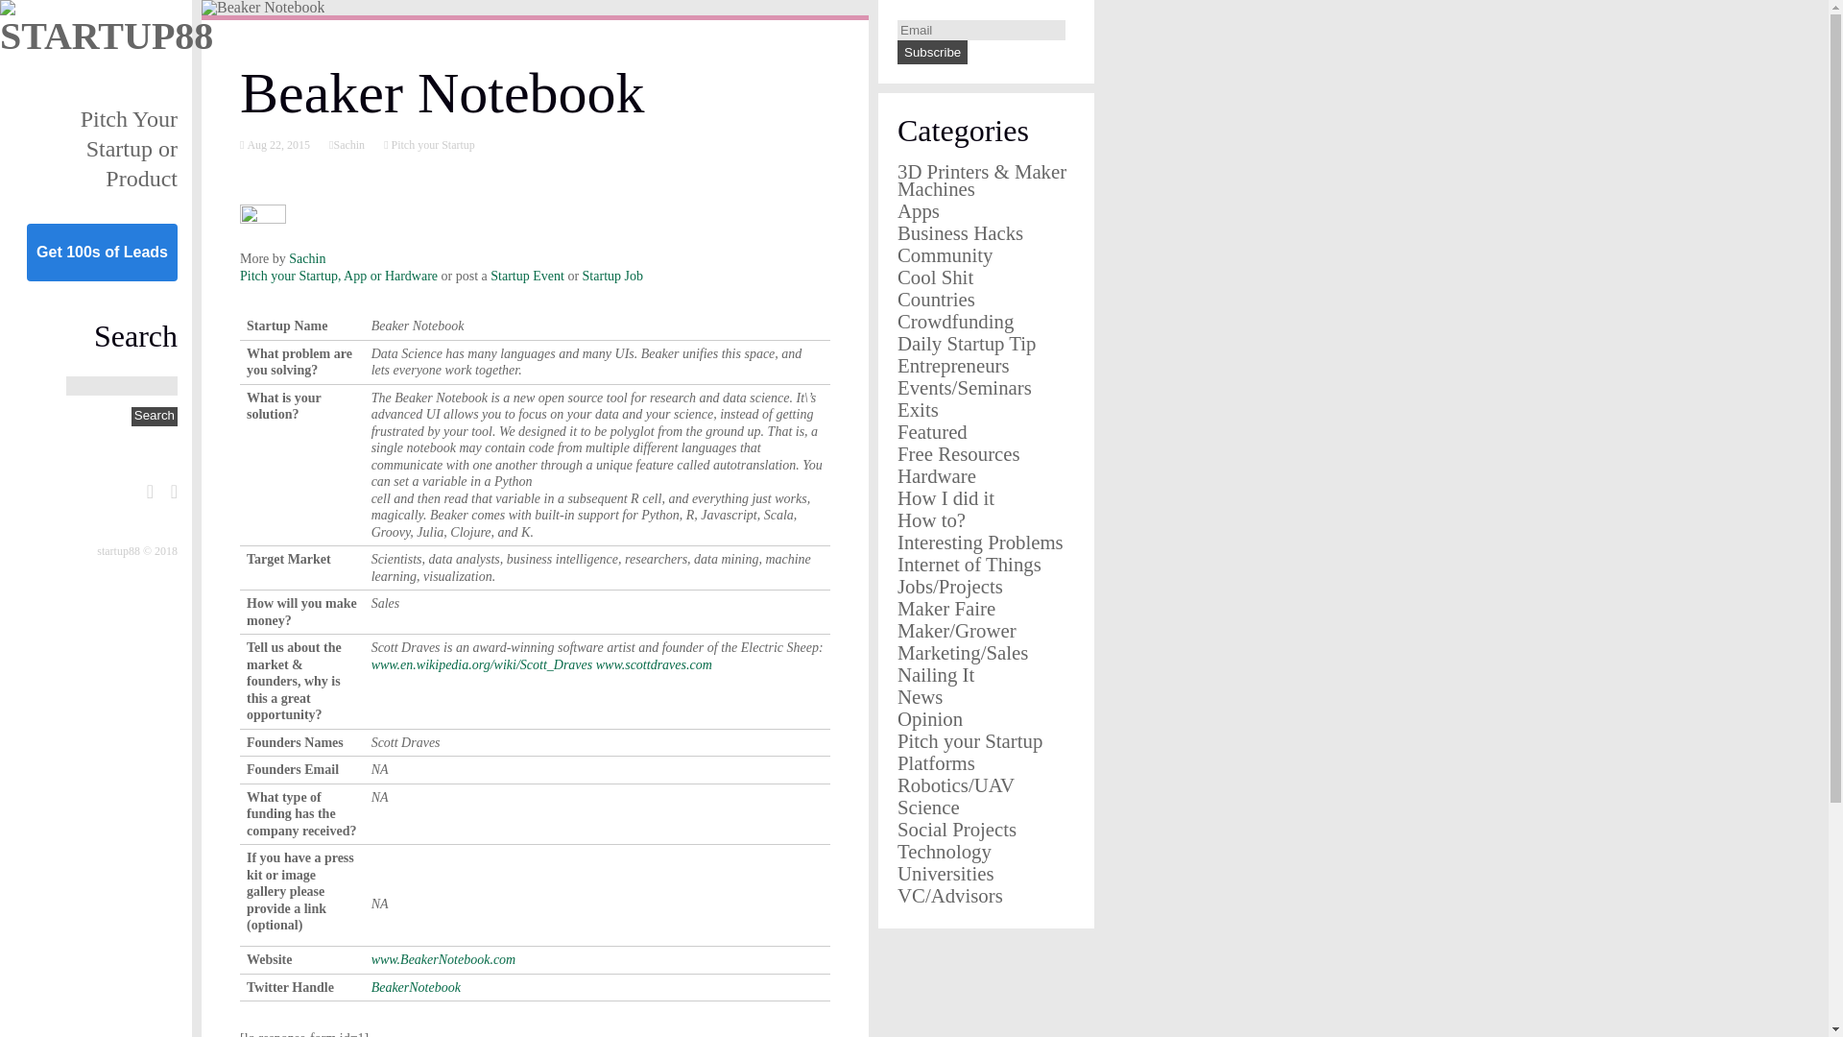  Describe the element at coordinates (102, 252) in the screenshot. I see `Get 100s of Leads` at that location.